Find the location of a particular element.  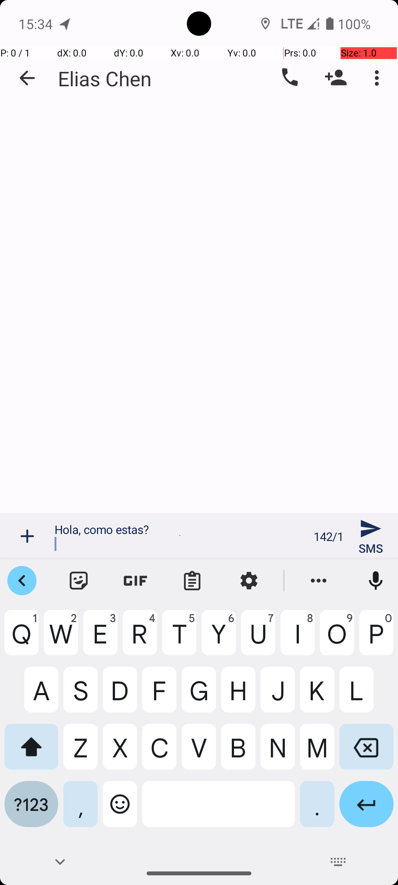

Marcar número is located at coordinates (289, 78).